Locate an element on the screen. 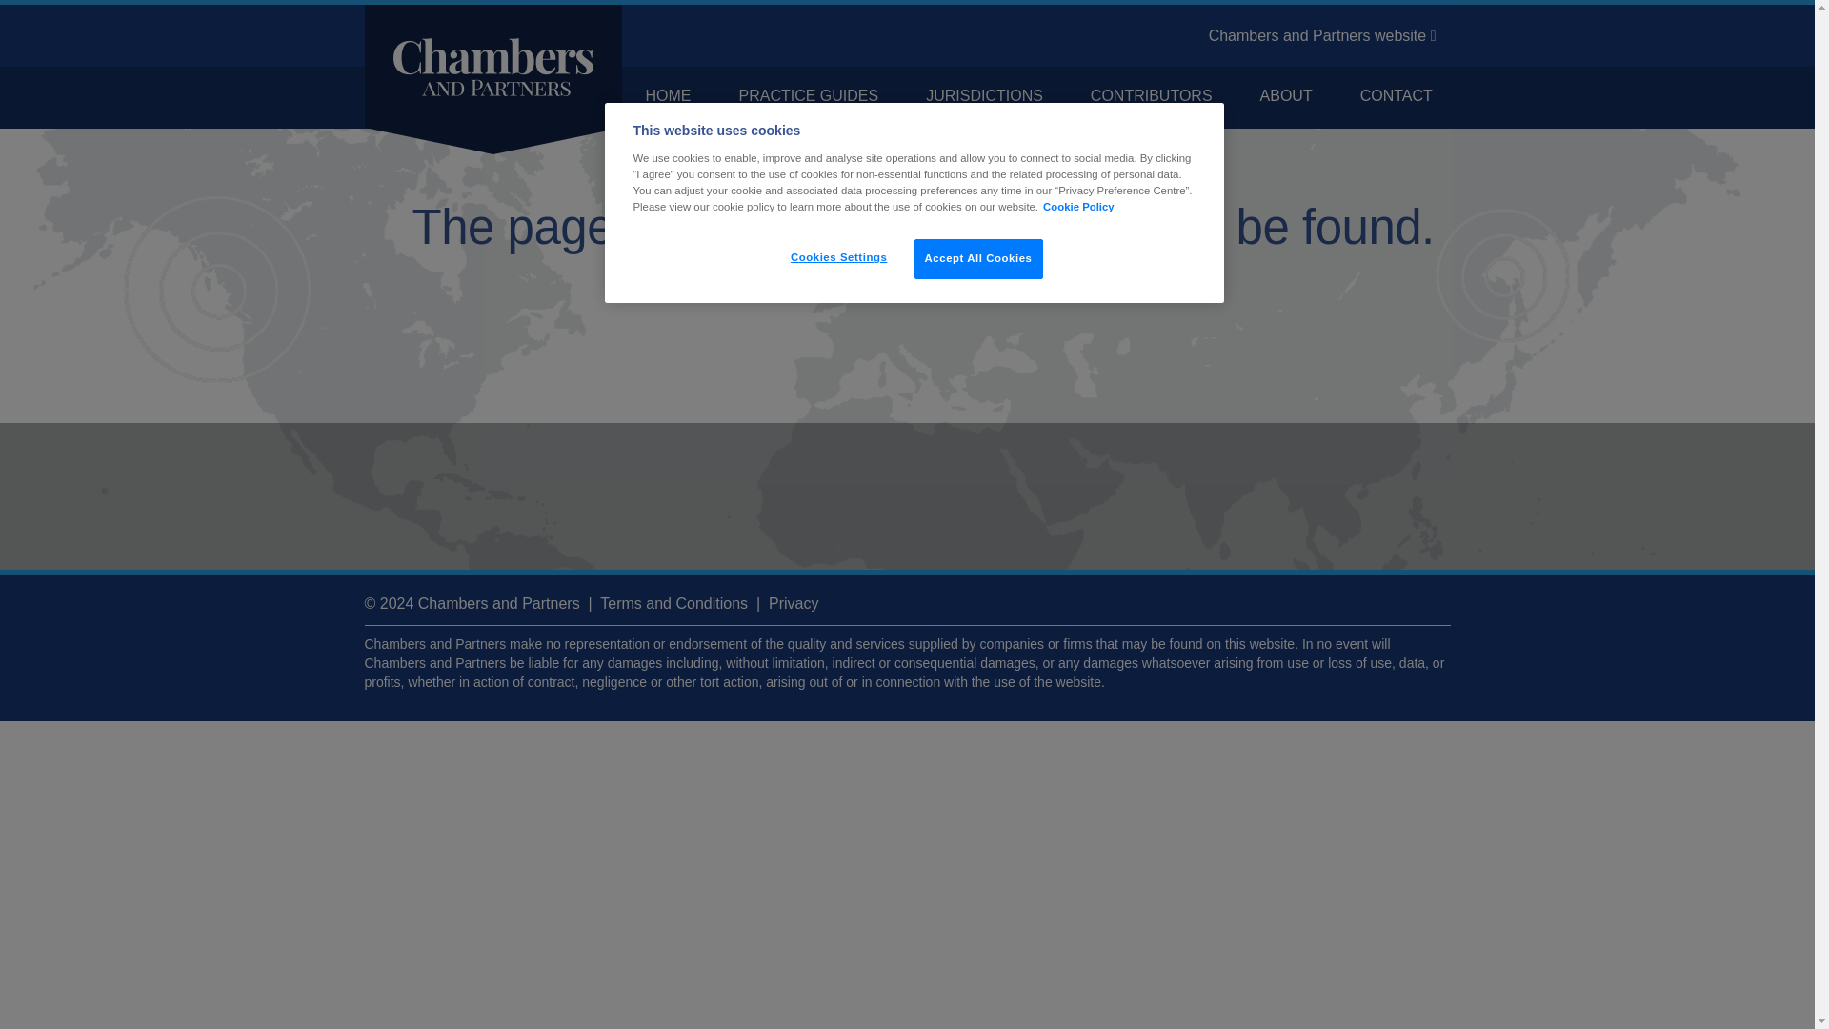 The height and width of the screenshot is (1029, 1829). Cookie Policy is located at coordinates (1078, 206).